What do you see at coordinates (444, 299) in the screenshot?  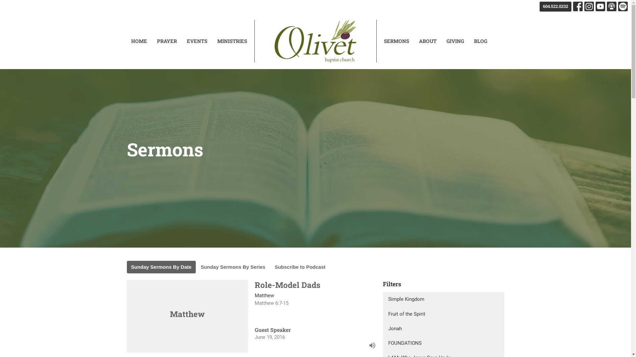 I see `Simple Kingdom` at bounding box center [444, 299].